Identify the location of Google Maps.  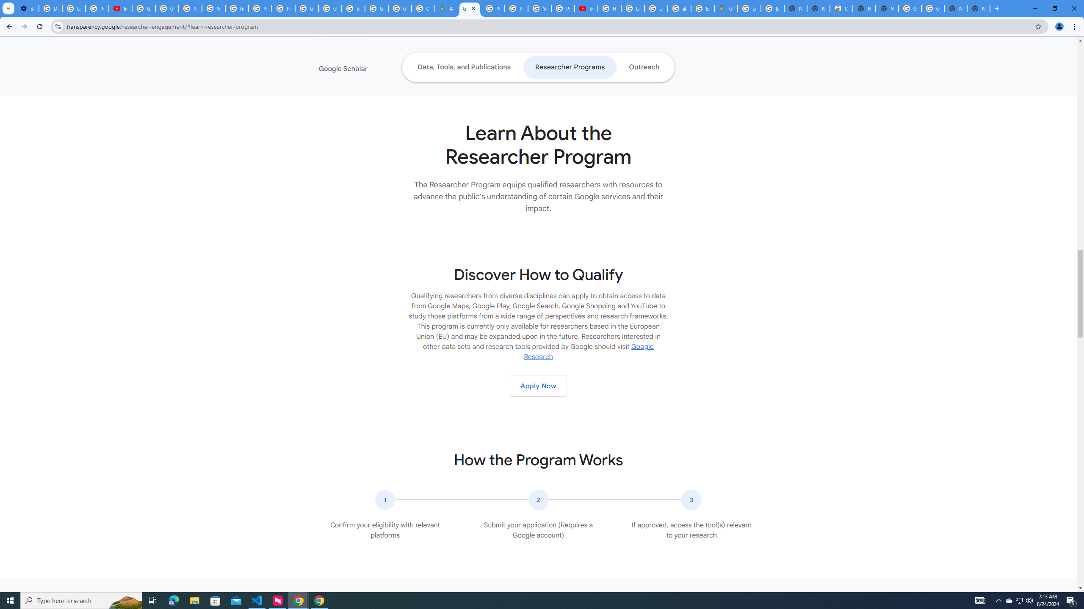
(726, 8).